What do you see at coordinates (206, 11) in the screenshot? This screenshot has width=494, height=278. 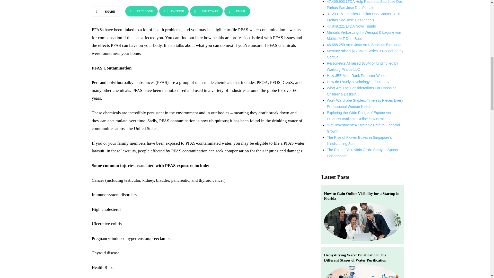 I see `WhatsApp` at bounding box center [206, 11].